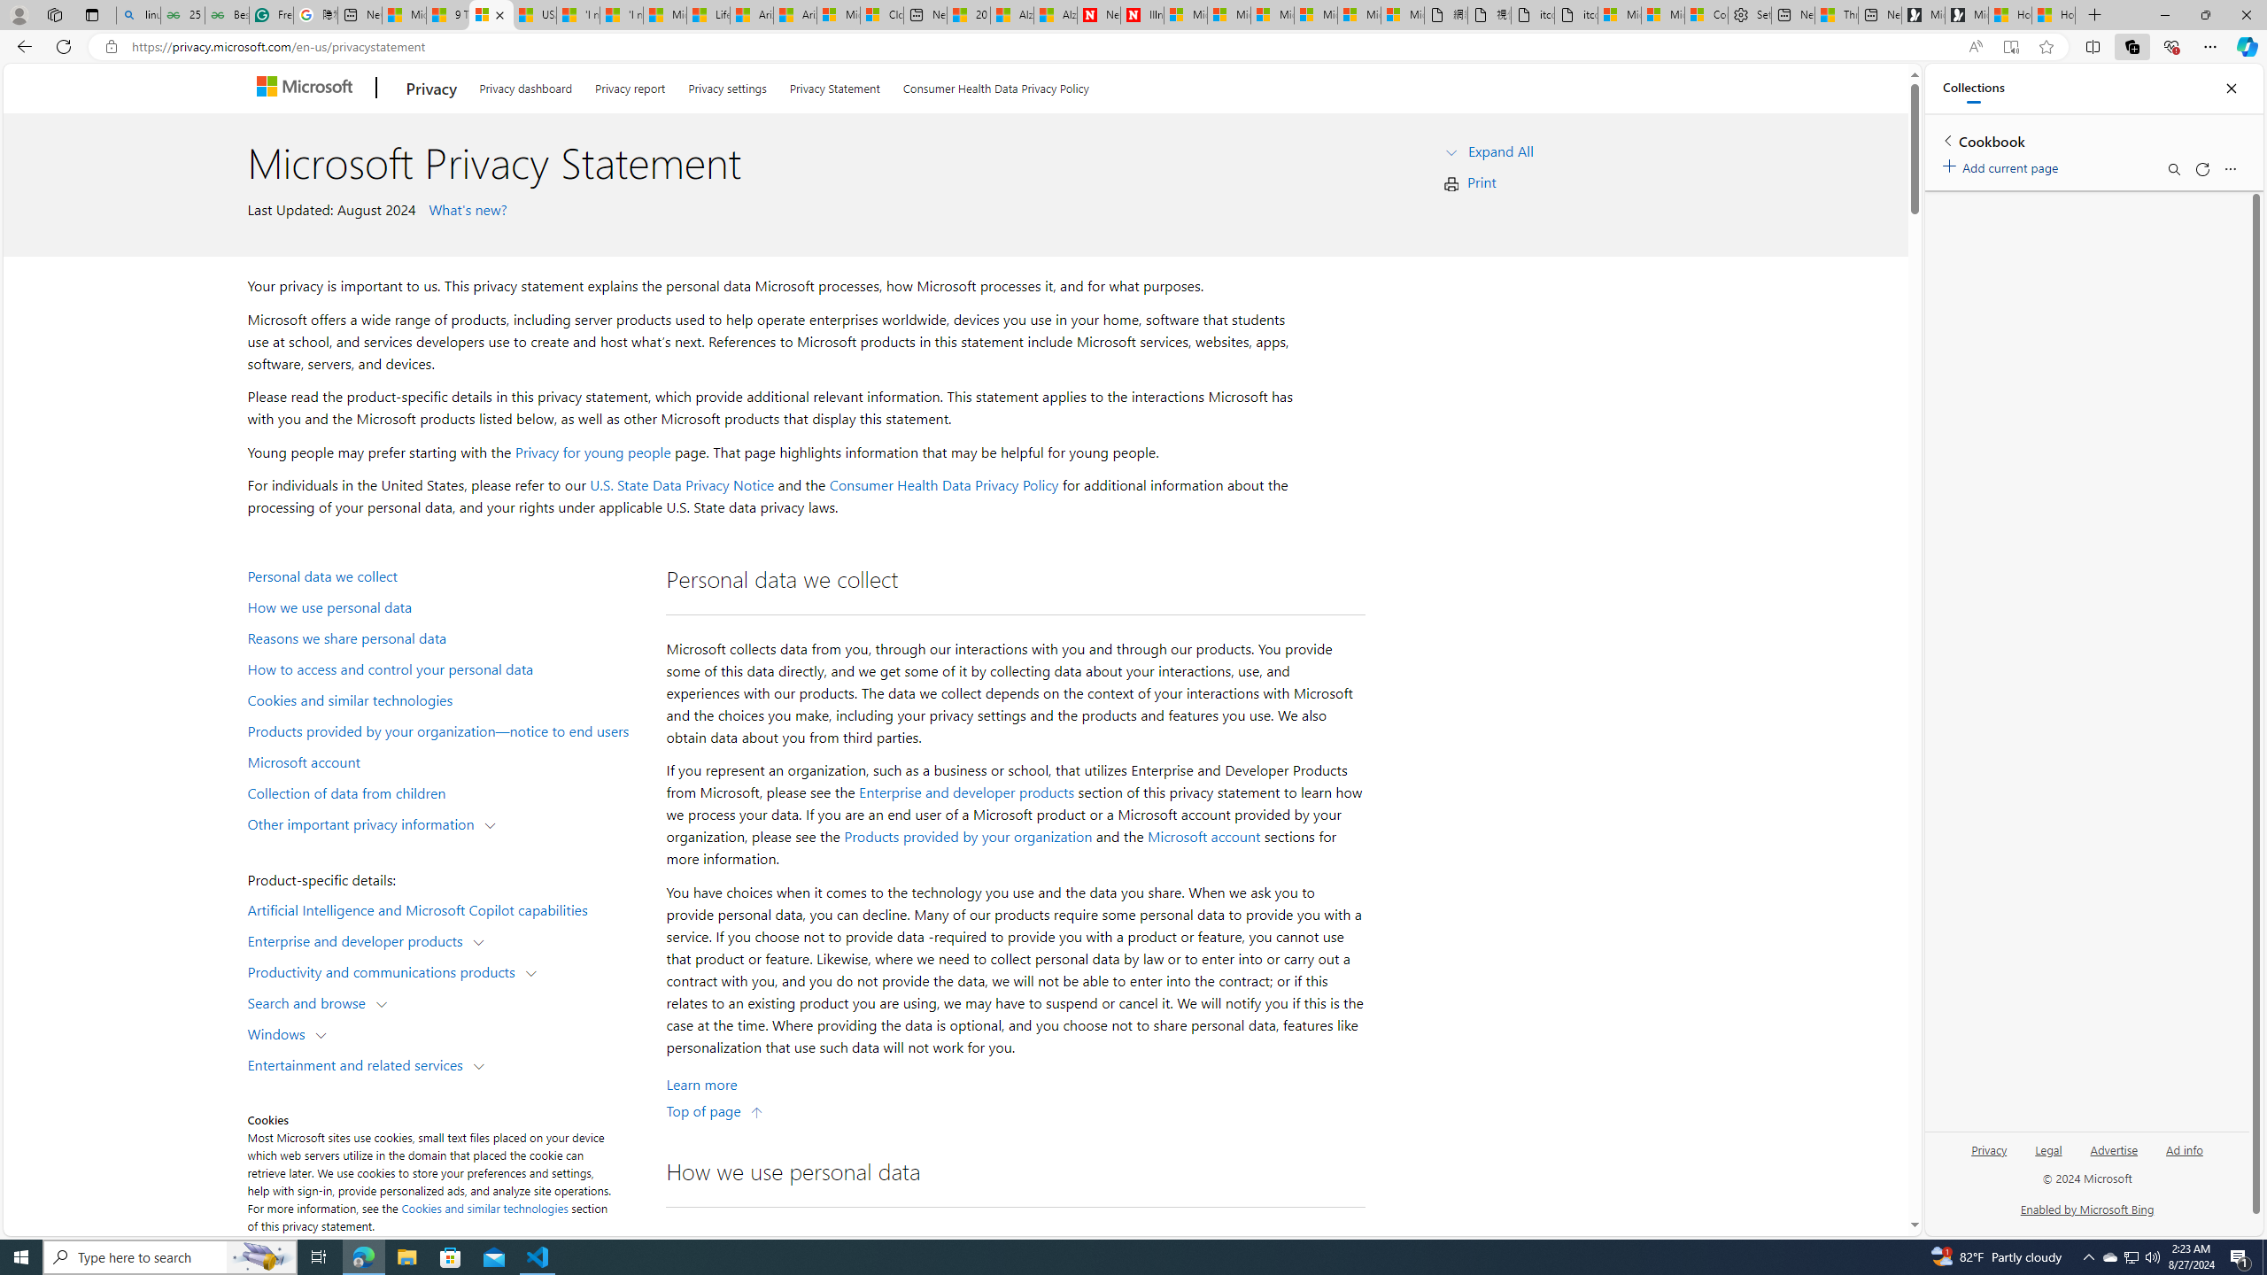  I want to click on 20 Ways to Boost Your Protein Intake at Every Meal, so click(967, 15).